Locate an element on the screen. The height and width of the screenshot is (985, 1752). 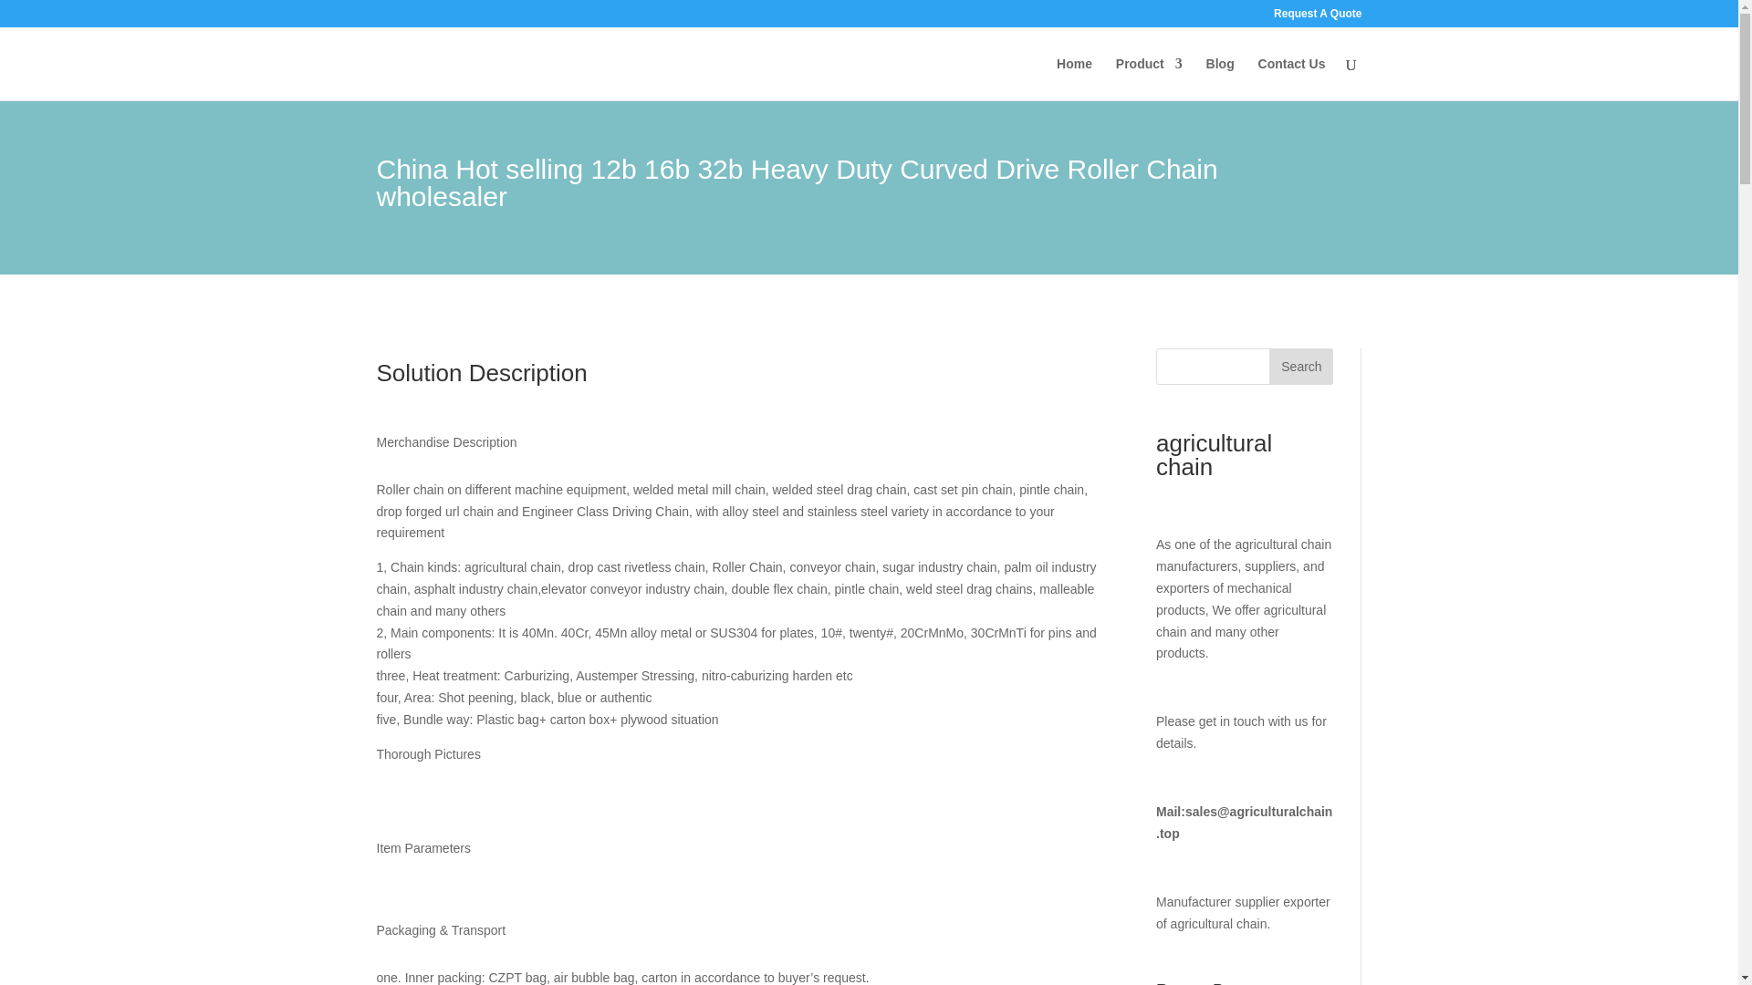
Request A Quote is located at coordinates (1317, 17).